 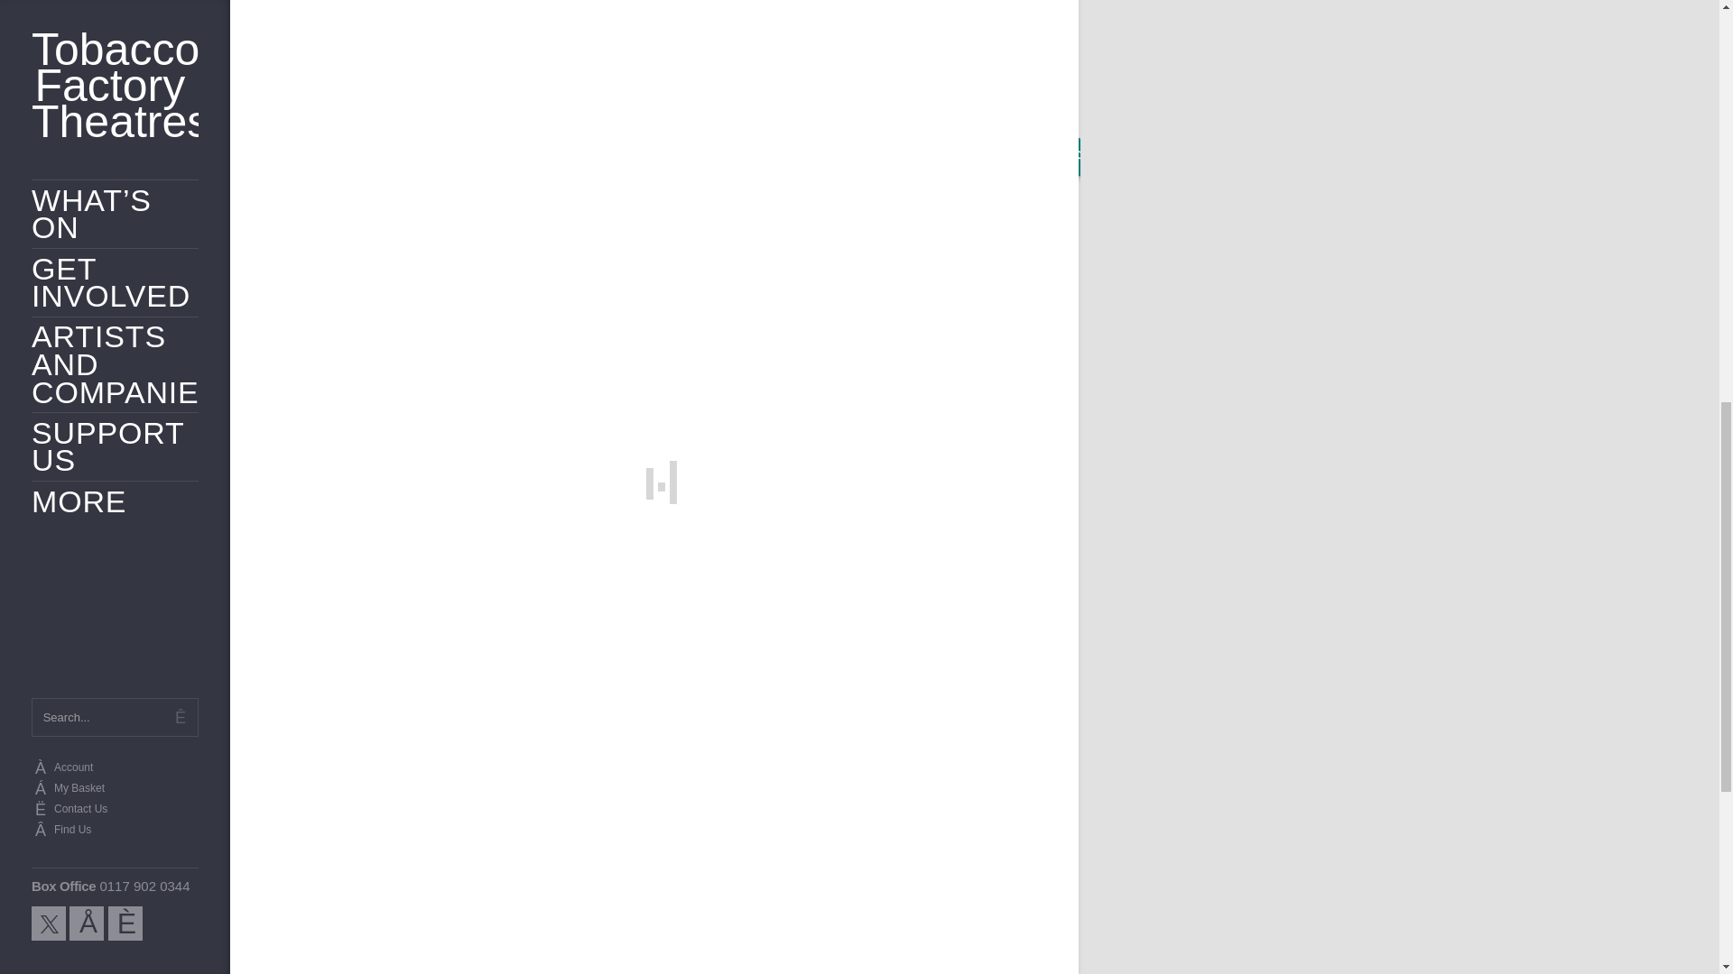 I want to click on Read more about our Covid safety measures this winter., so click(x=868, y=184).